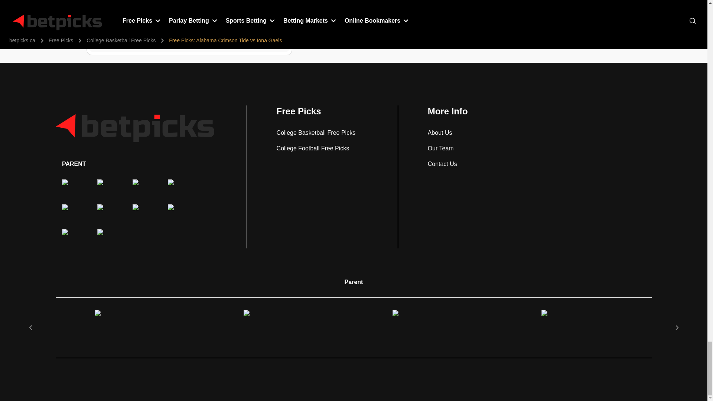  Describe the element at coordinates (71, 189) in the screenshot. I see `Icon B Football silhouette Soccer` at that location.